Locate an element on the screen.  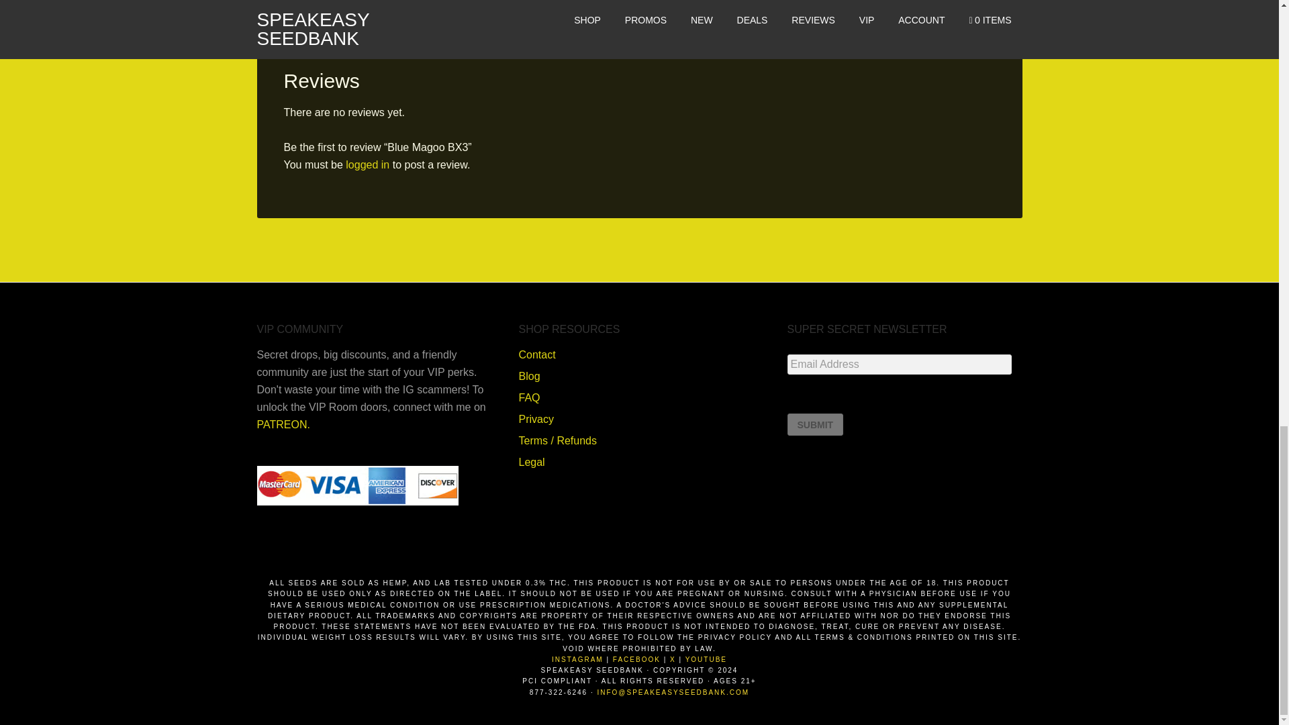
YOUTUBE is located at coordinates (706, 659).